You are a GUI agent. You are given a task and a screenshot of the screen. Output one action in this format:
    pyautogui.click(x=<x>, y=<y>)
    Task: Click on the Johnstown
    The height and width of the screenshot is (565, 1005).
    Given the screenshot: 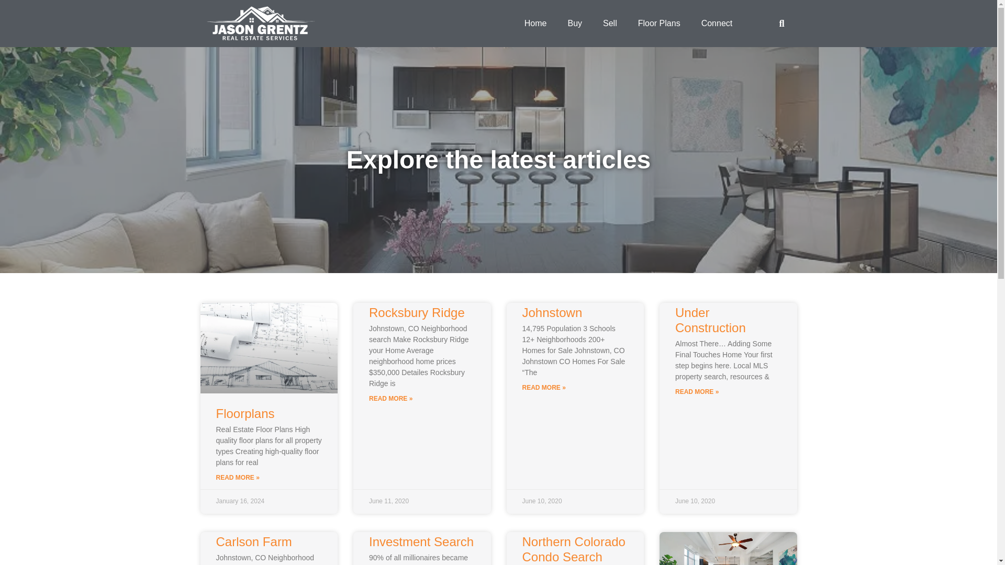 What is the action you would take?
    pyautogui.click(x=553, y=313)
    